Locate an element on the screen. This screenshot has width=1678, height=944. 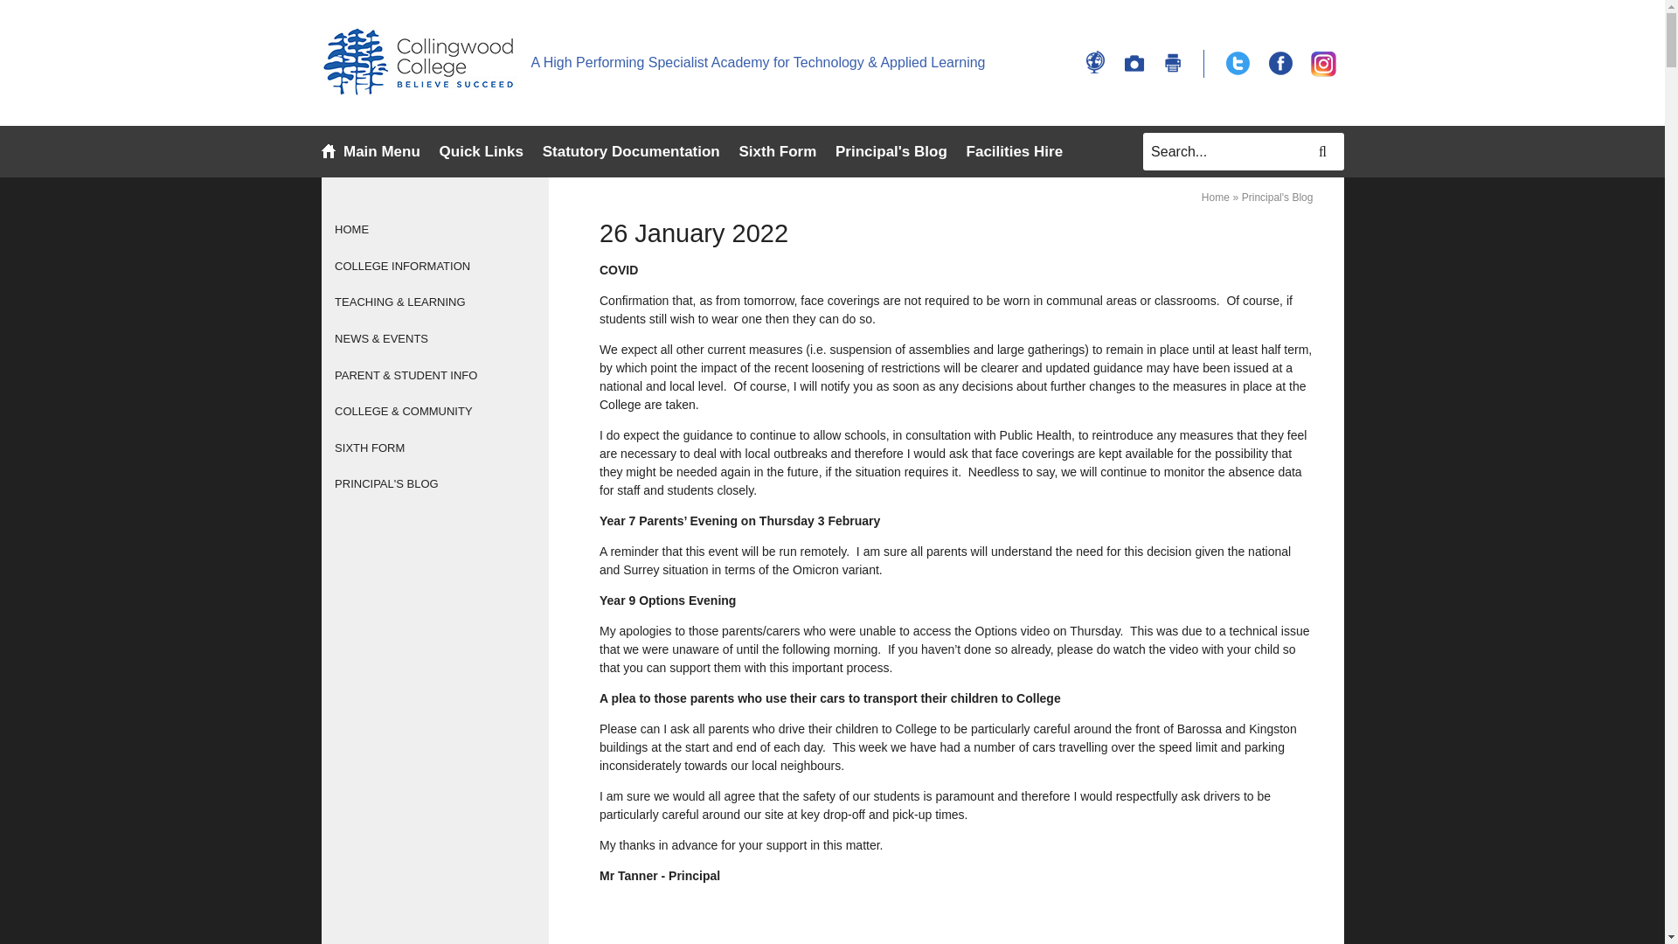
Quick Links is located at coordinates (482, 152).